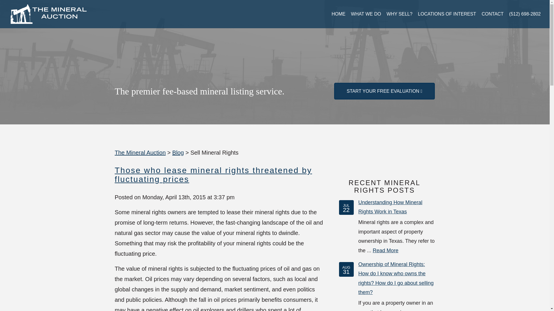 The height and width of the screenshot is (311, 554). What do you see at coordinates (400, 14) in the screenshot?
I see `WHY SELL?` at bounding box center [400, 14].